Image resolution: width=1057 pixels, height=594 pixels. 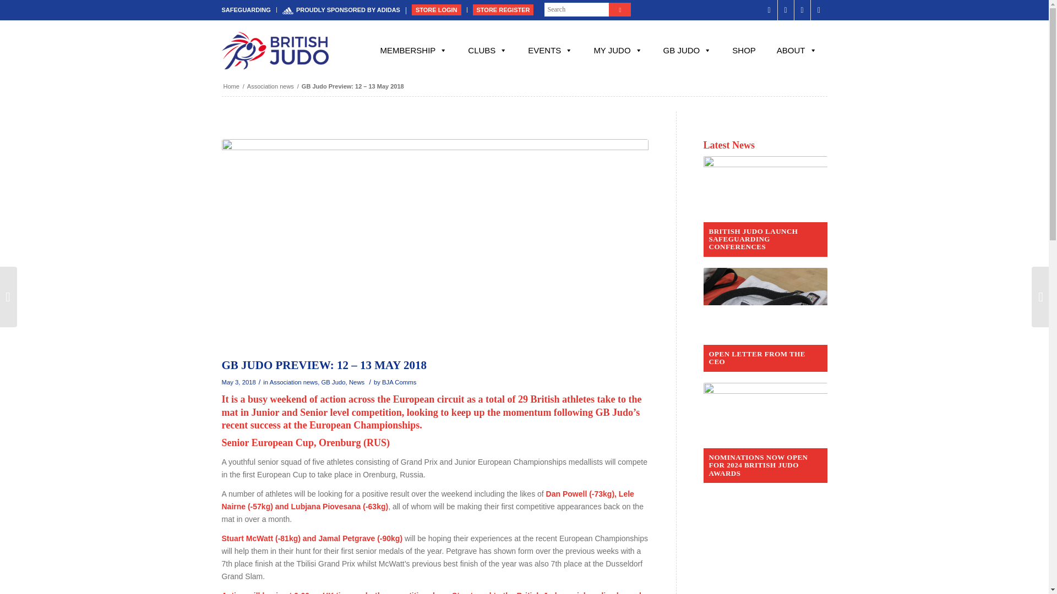 I want to click on EVENTS, so click(x=551, y=51).